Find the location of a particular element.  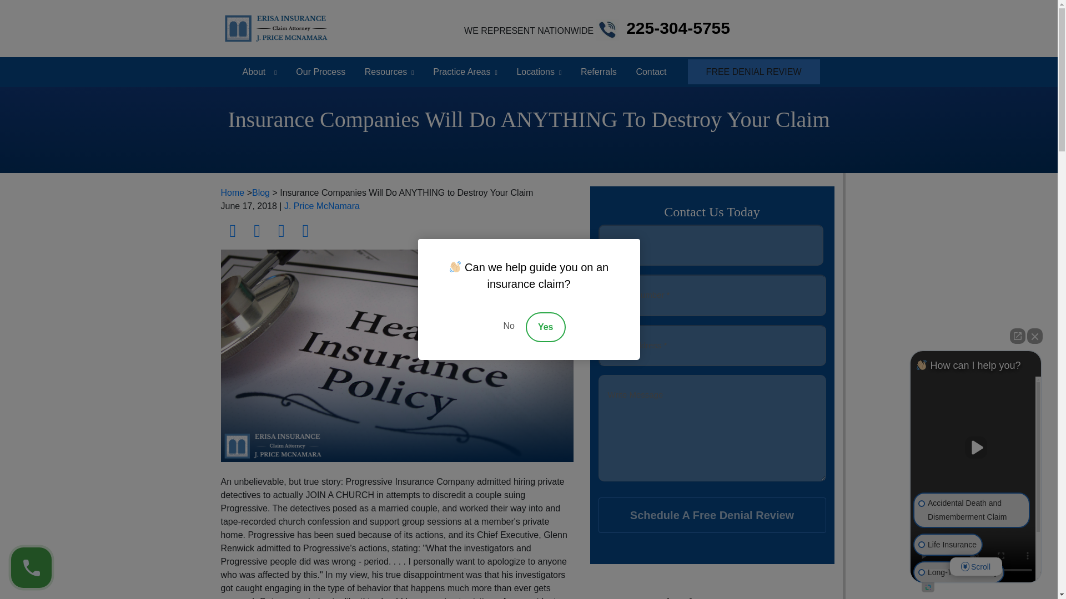

FREE DENIAL REVIEW is located at coordinates (753, 72).